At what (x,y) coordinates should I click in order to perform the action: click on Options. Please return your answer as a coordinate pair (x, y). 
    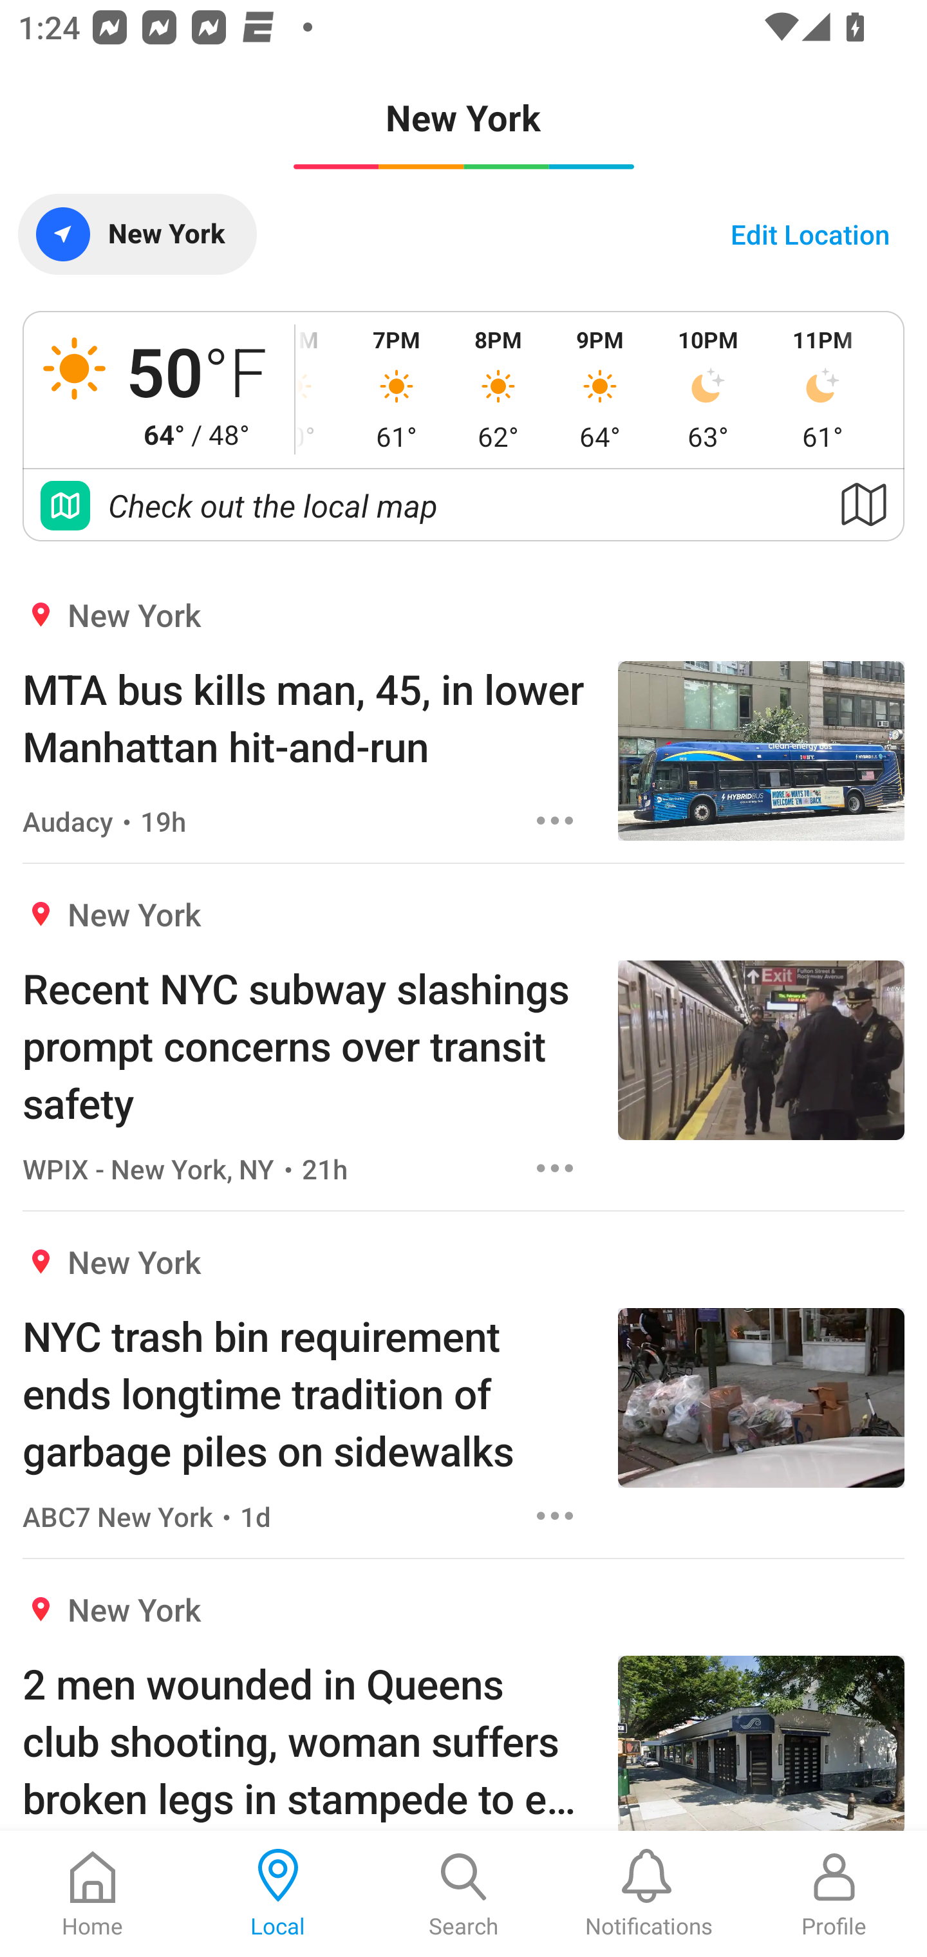
    Looking at the image, I should click on (555, 1168).